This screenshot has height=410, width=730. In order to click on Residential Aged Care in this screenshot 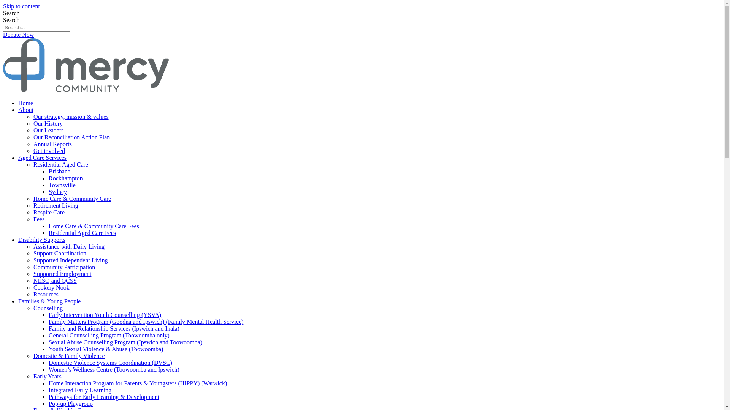, I will do `click(61, 165)`.